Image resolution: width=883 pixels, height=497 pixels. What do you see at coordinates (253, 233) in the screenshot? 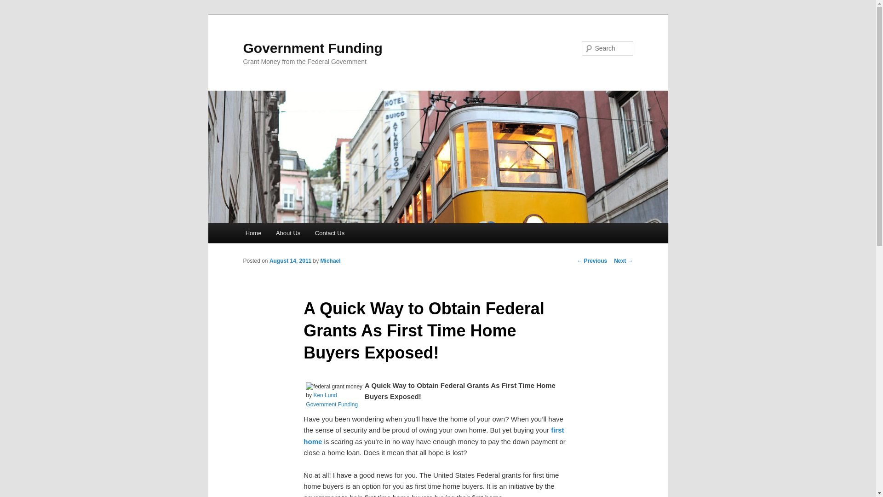
I see `Home` at bounding box center [253, 233].